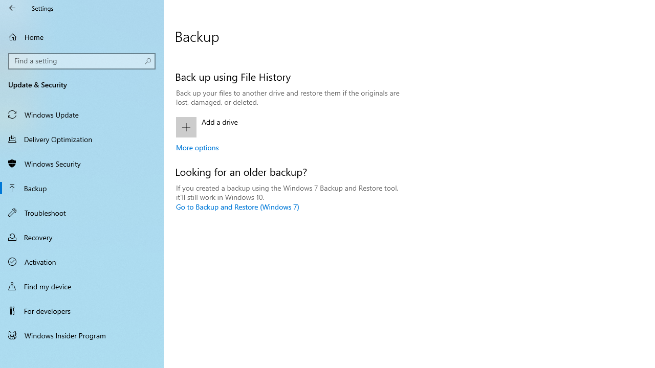 This screenshot has width=655, height=368. Describe the element at coordinates (288, 127) in the screenshot. I see `Add a drive` at that location.